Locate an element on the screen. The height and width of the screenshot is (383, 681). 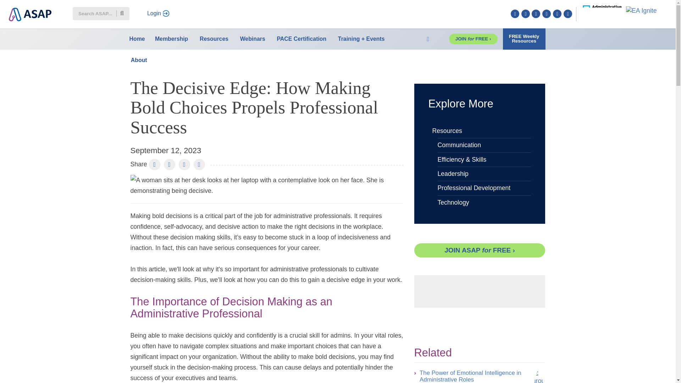
EA Ignite is located at coordinates (641, 10).